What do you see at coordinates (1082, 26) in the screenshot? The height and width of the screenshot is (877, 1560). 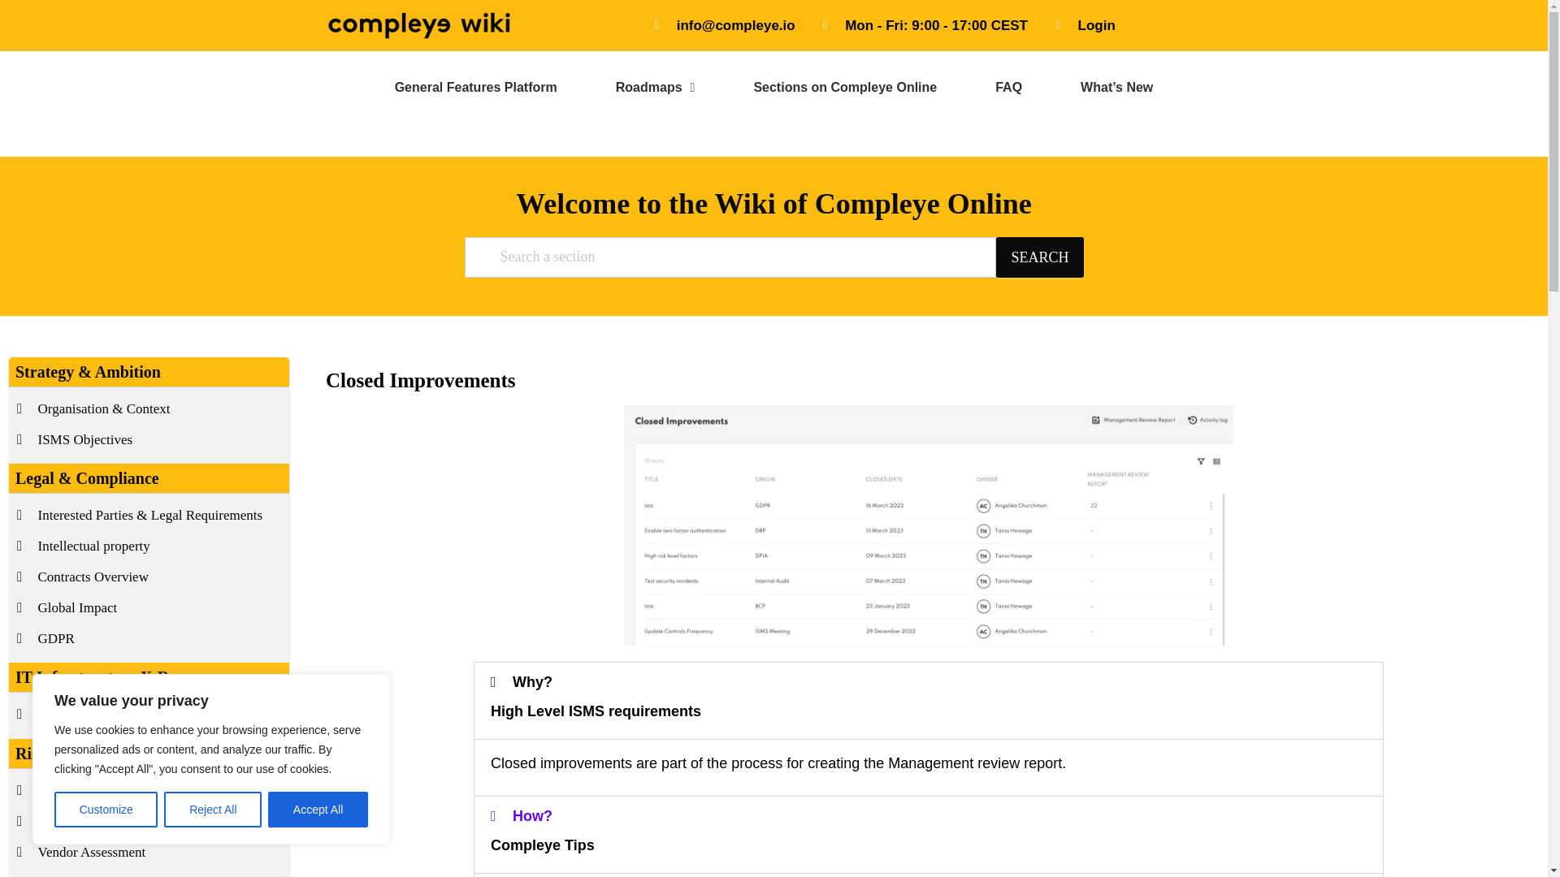 I see `Login` at bounding box center [1082, 26].